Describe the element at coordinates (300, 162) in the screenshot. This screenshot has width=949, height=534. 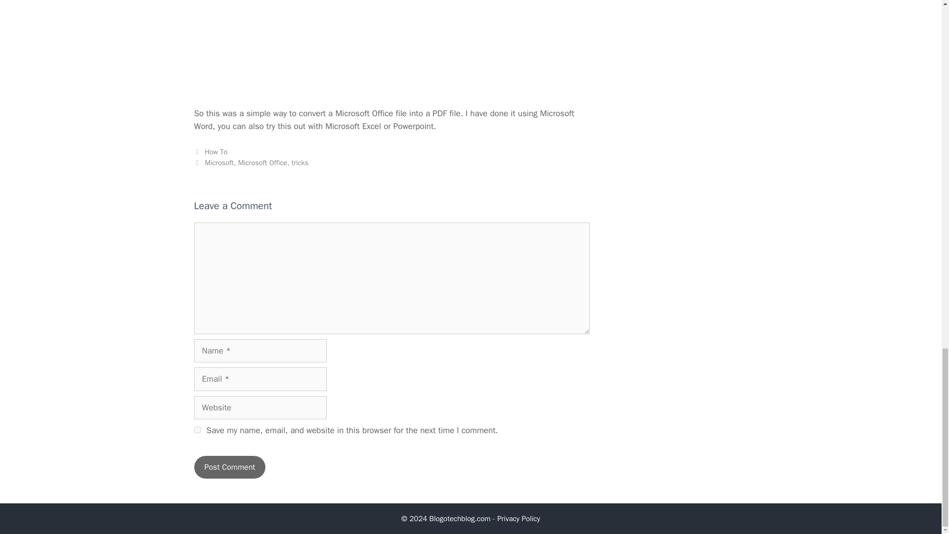
I see `tricks` at that location.